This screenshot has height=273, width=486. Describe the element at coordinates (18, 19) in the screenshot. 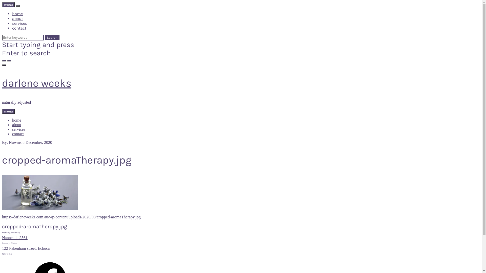

I see `about` at that location.